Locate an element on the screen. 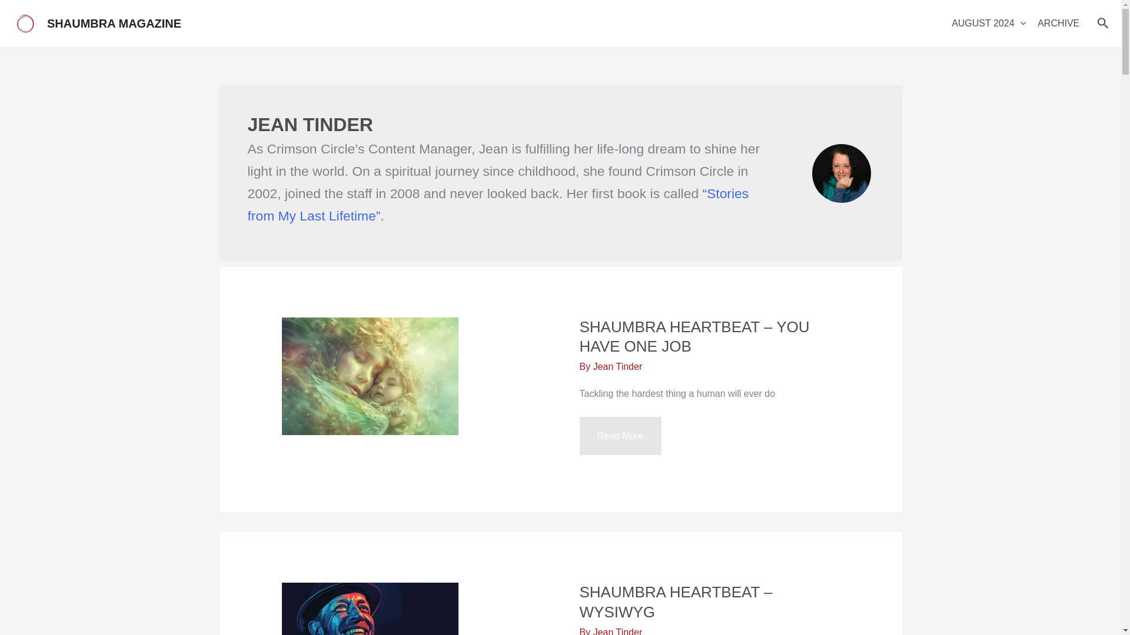 The image size is (1130, 635). AUGUST 2024 is located at coordinates (989, 24).